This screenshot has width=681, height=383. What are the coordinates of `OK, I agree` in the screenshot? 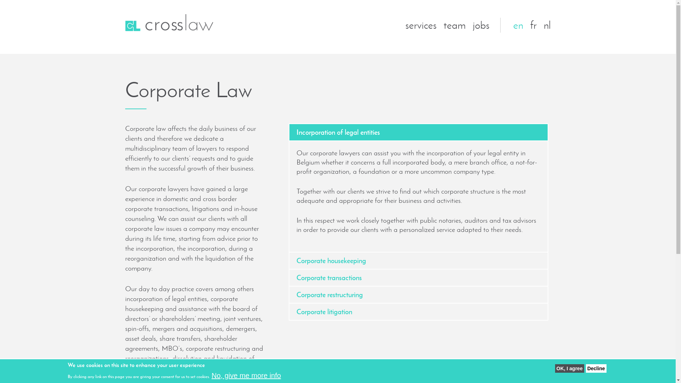 It's located at (570, 368).